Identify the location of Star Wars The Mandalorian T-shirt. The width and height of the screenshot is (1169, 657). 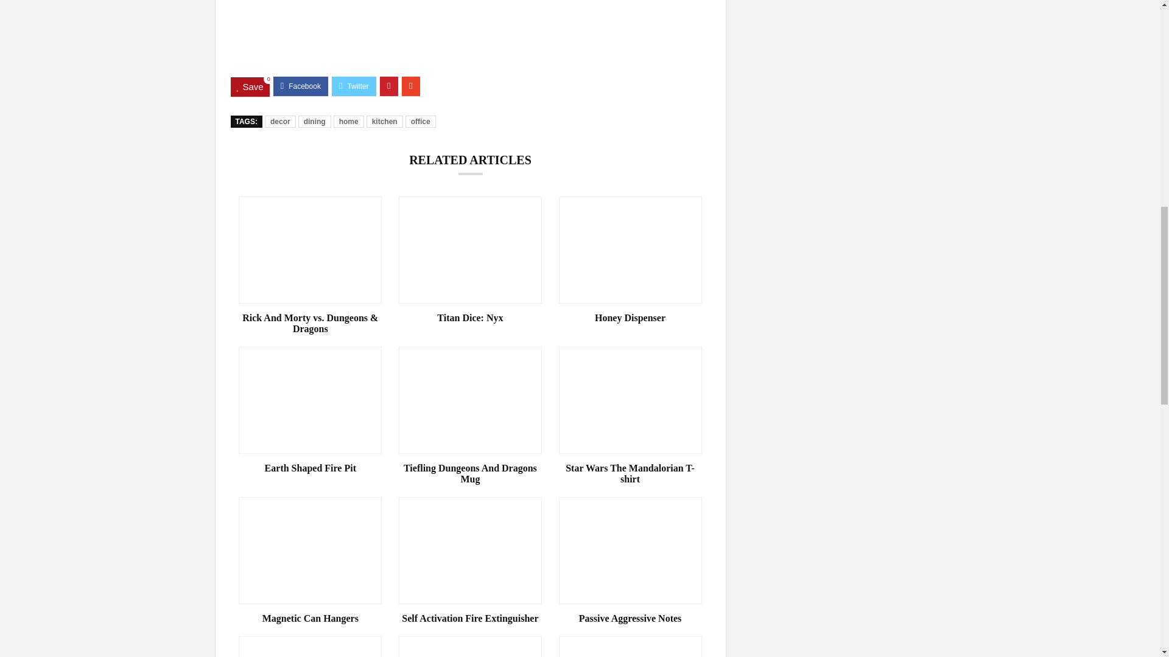
(630, 474).